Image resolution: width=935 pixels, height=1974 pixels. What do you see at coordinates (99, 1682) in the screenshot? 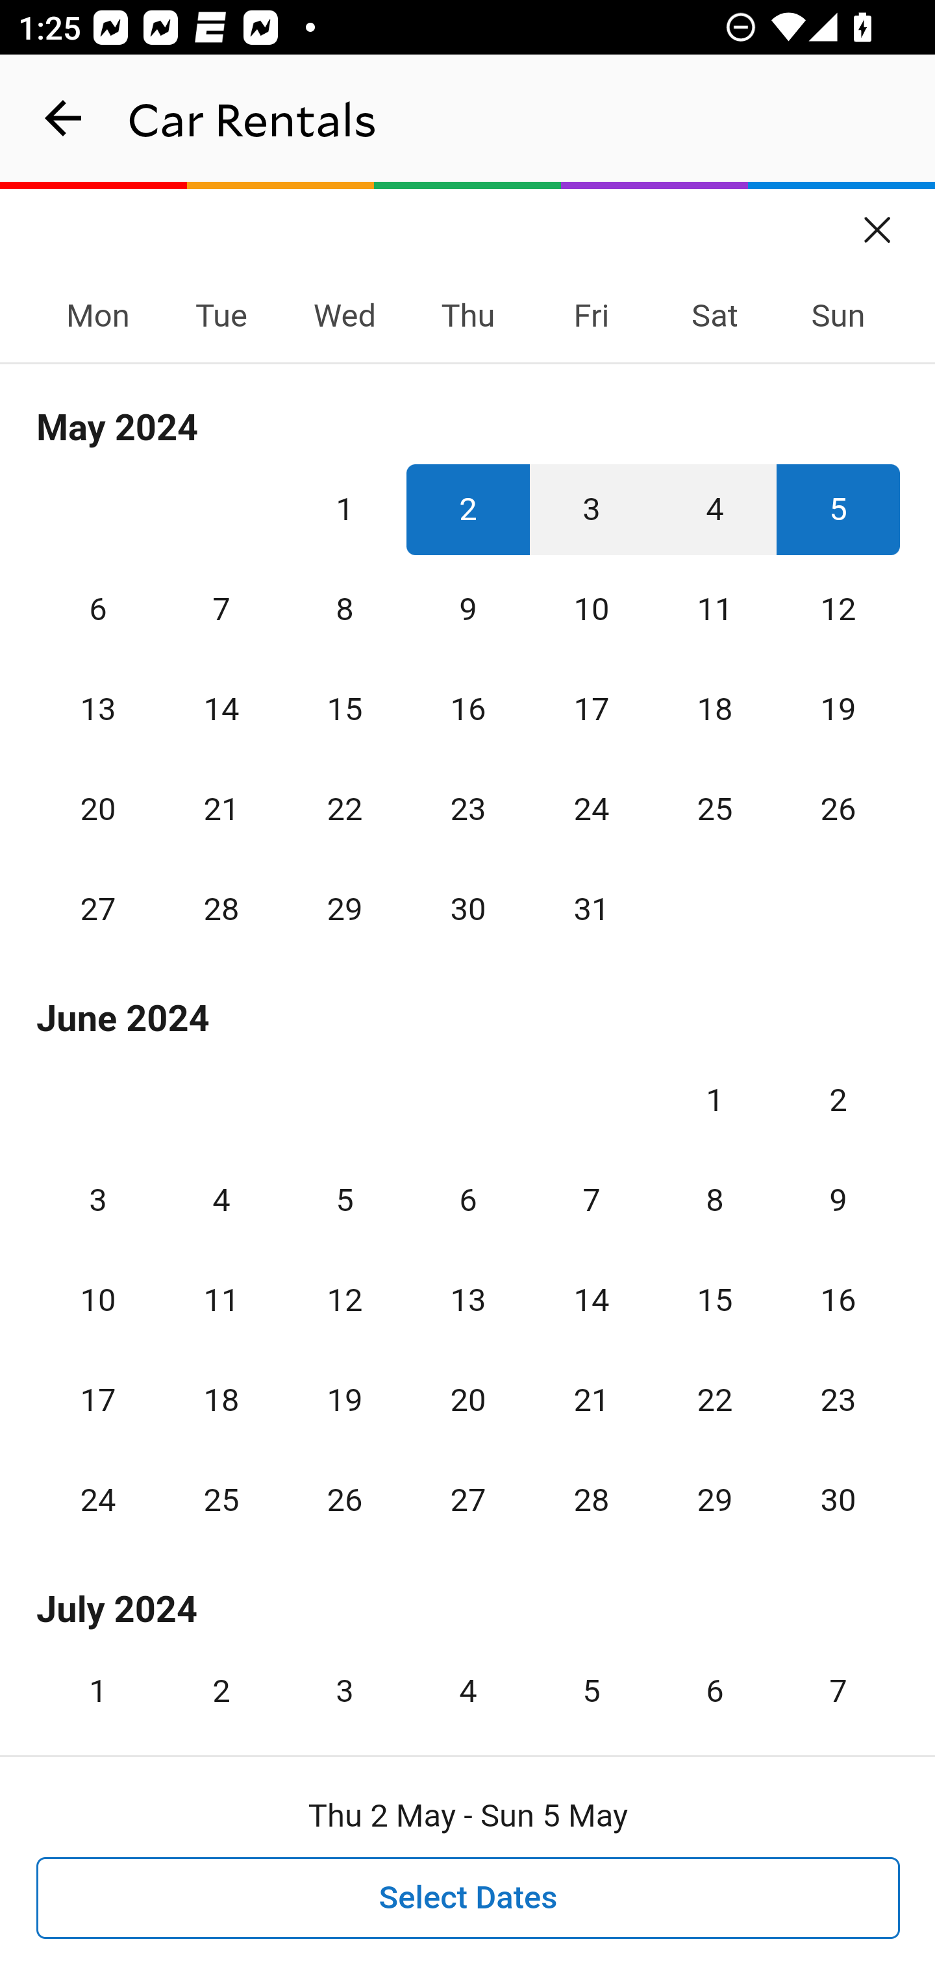
I see `1 July 2024` at bounding box center [99, 1682].